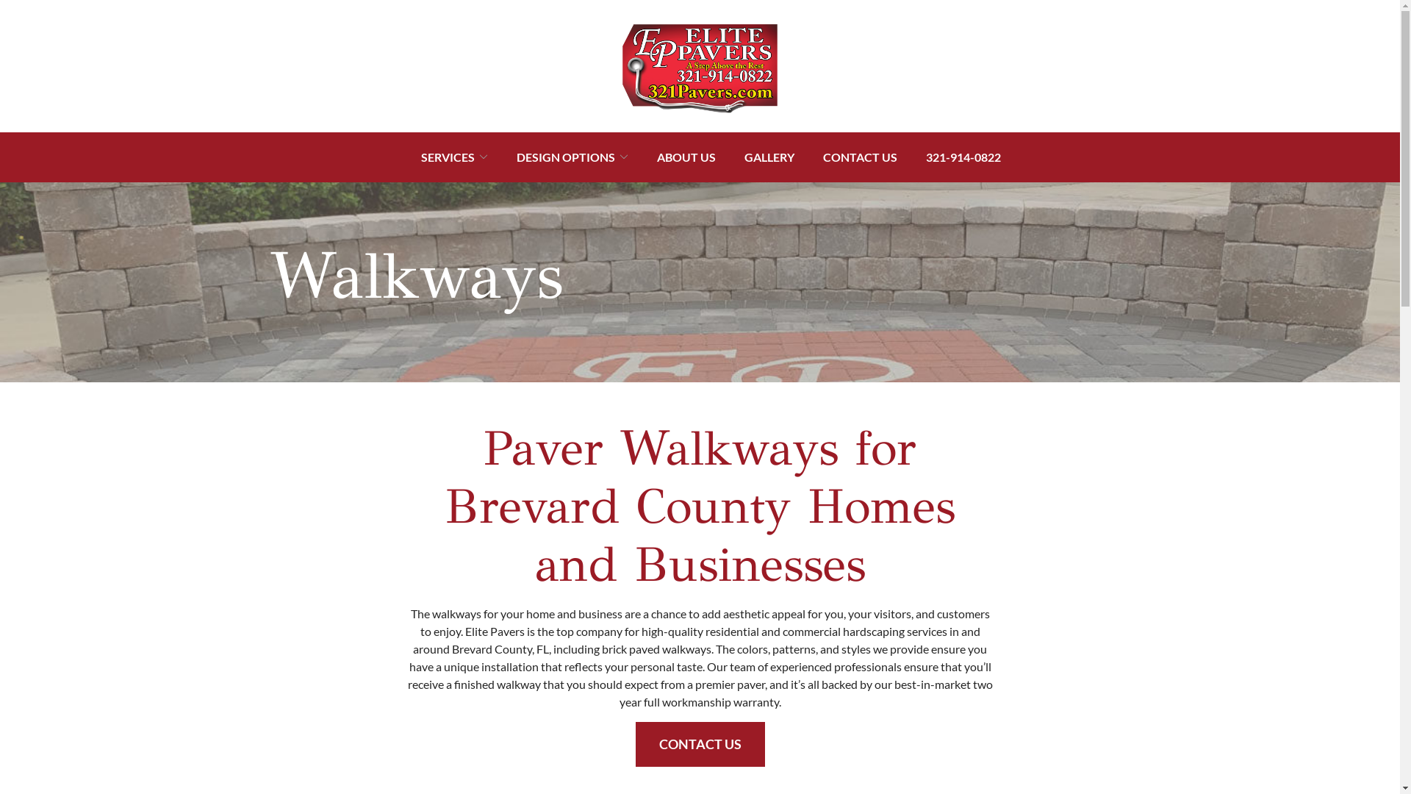  Describe the element at coordinates (860, 157) in the screenshot. I see `CONTACT US` at that location.